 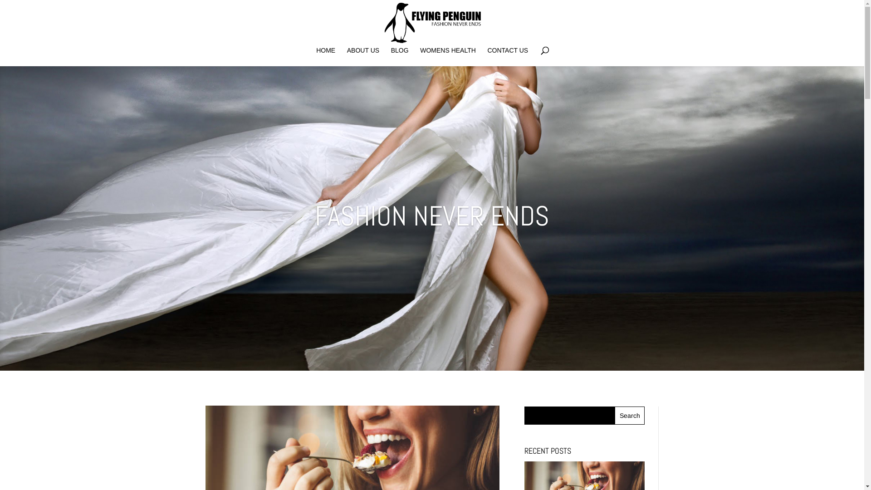 What do you see at coordinates (448, 57) in the screenshot?
I see `WOMENS HEALTH` at bounding box center [448, 57].